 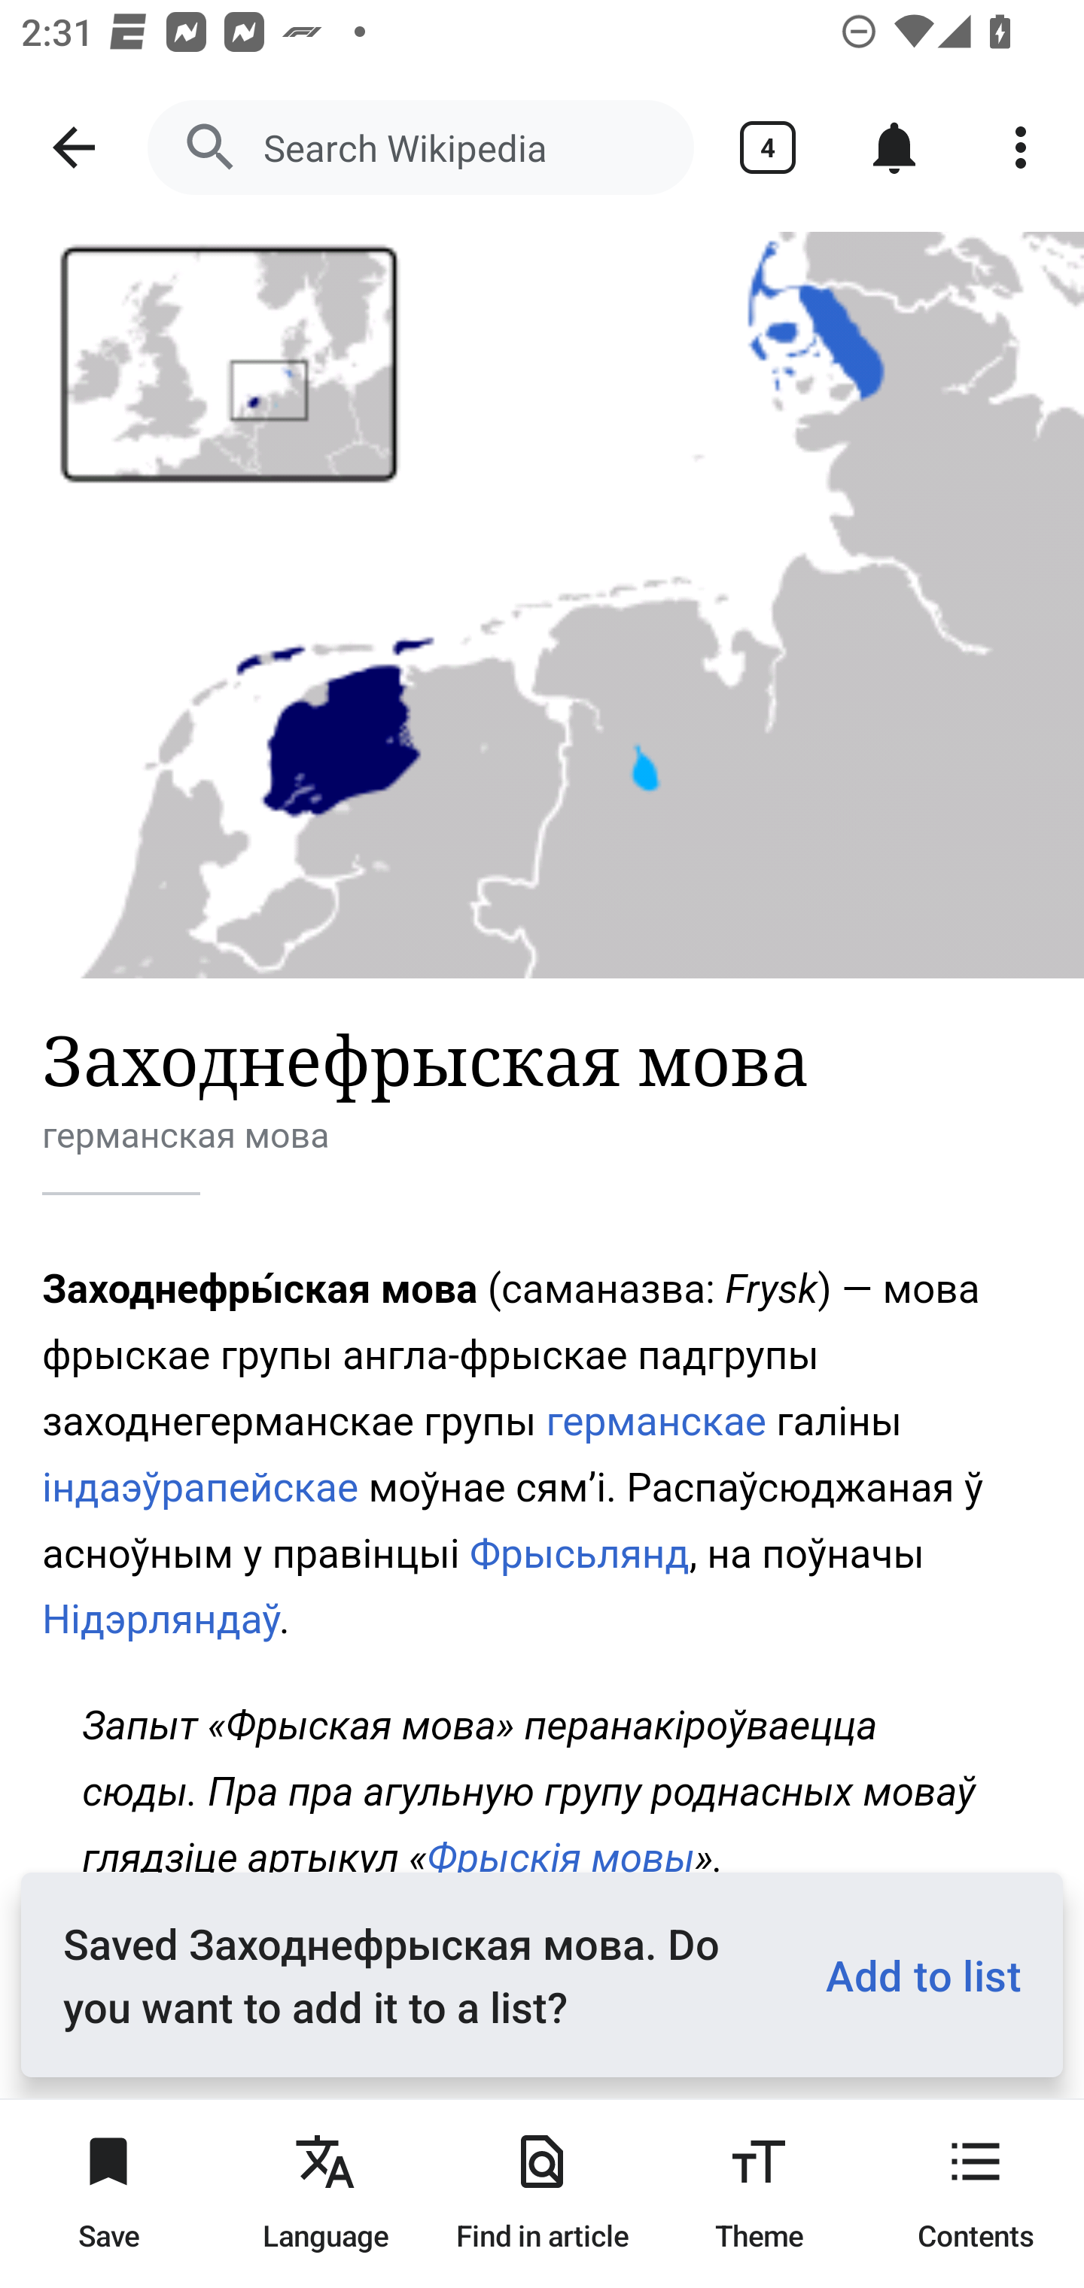 What do you see at coordinates (657, 1421) in the screenshot?
I see `германскае` at bounding box center [657, 1421].